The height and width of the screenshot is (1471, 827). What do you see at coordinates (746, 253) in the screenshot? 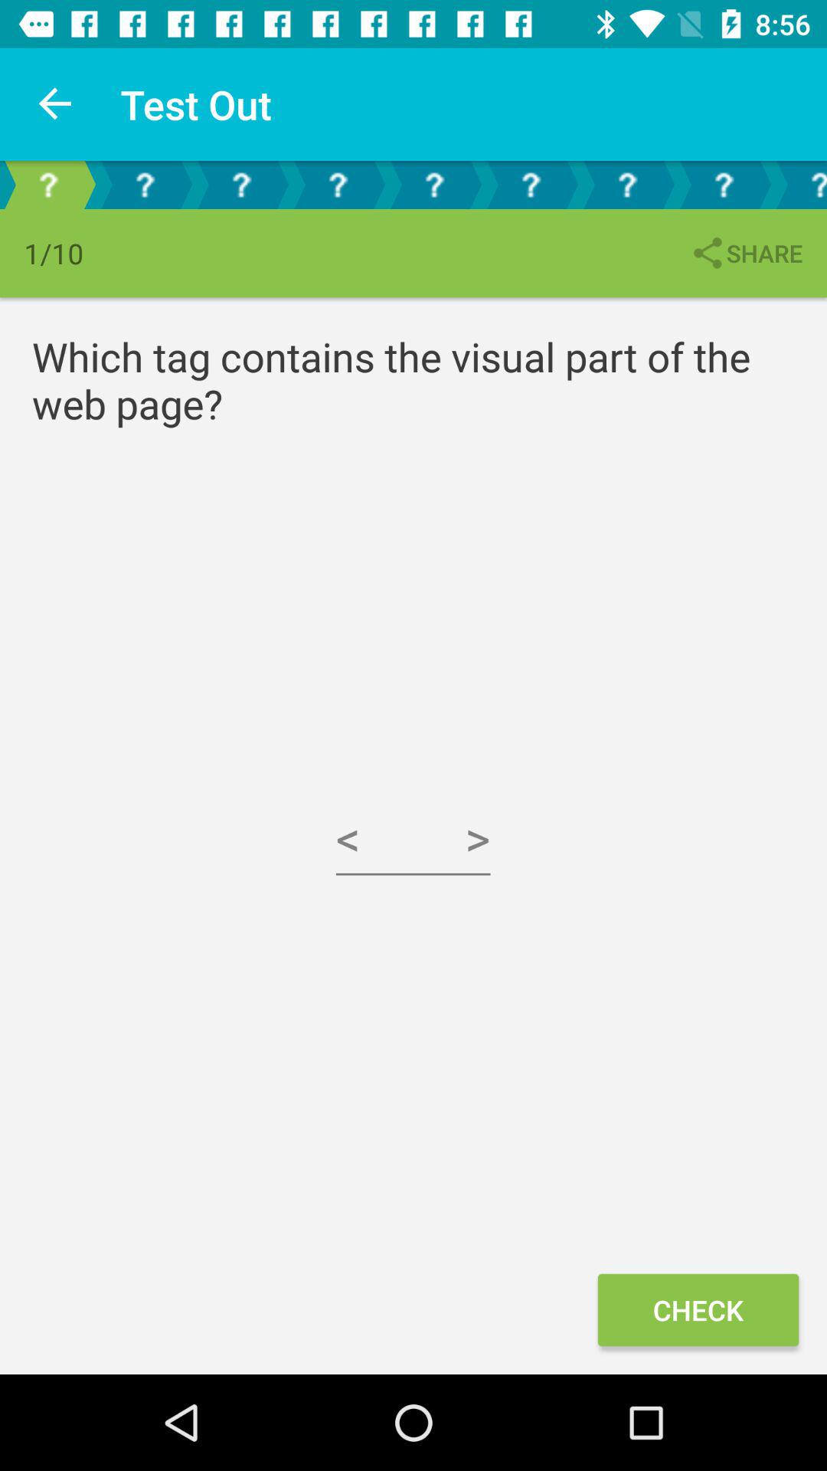
I see `launch item above the which tag contains` at bounding box center [746, 253].